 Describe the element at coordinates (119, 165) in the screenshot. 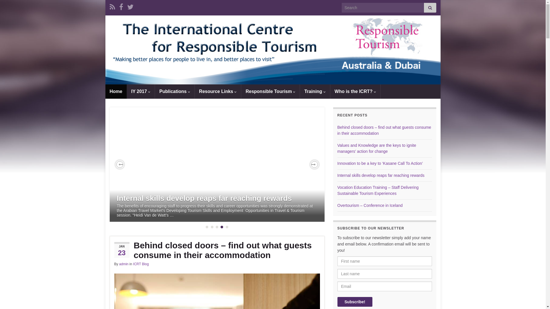

I see `Previous` at that location.